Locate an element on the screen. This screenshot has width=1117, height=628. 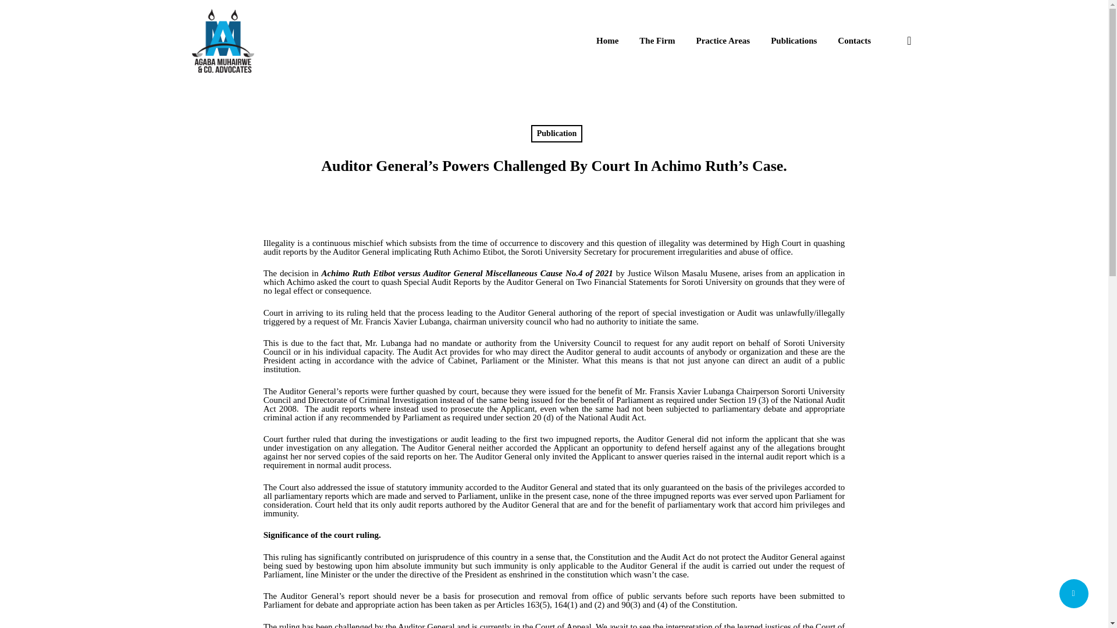
Publication is located at coordinates (556, 134).